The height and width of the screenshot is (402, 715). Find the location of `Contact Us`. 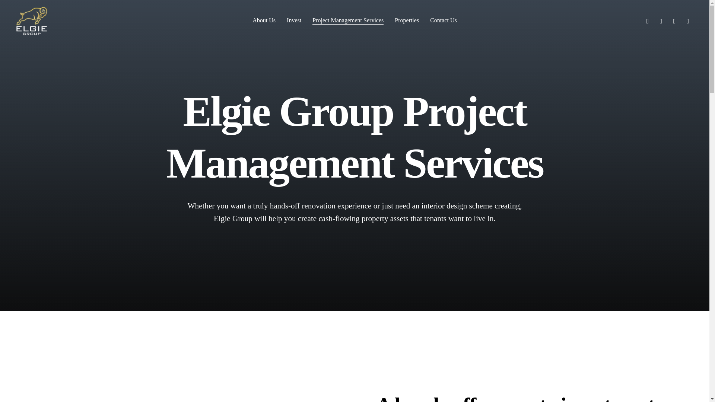

Contact Us is located at coordinates (443, 20).